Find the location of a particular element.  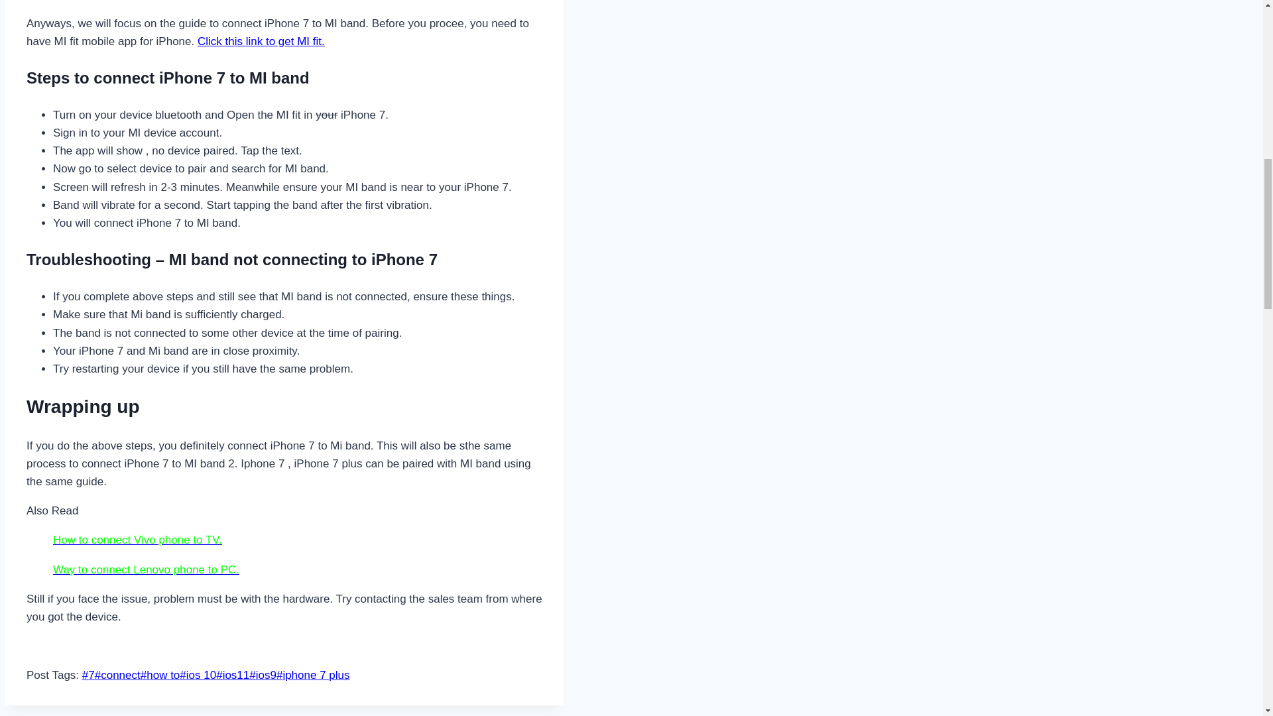

How to connect Vivo phone to TV. is located at coordinates (137, 540).